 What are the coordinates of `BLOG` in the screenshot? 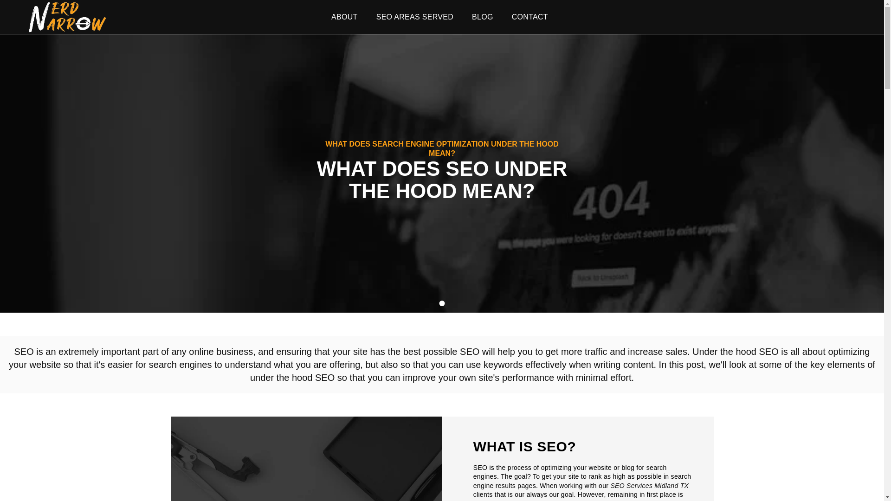 It's located at (483, 17).